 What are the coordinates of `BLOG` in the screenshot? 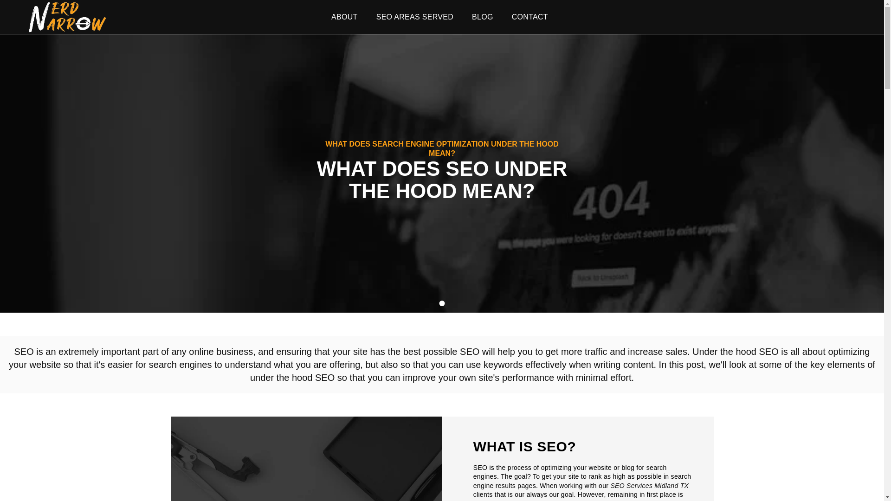 It's located at (483, 17).